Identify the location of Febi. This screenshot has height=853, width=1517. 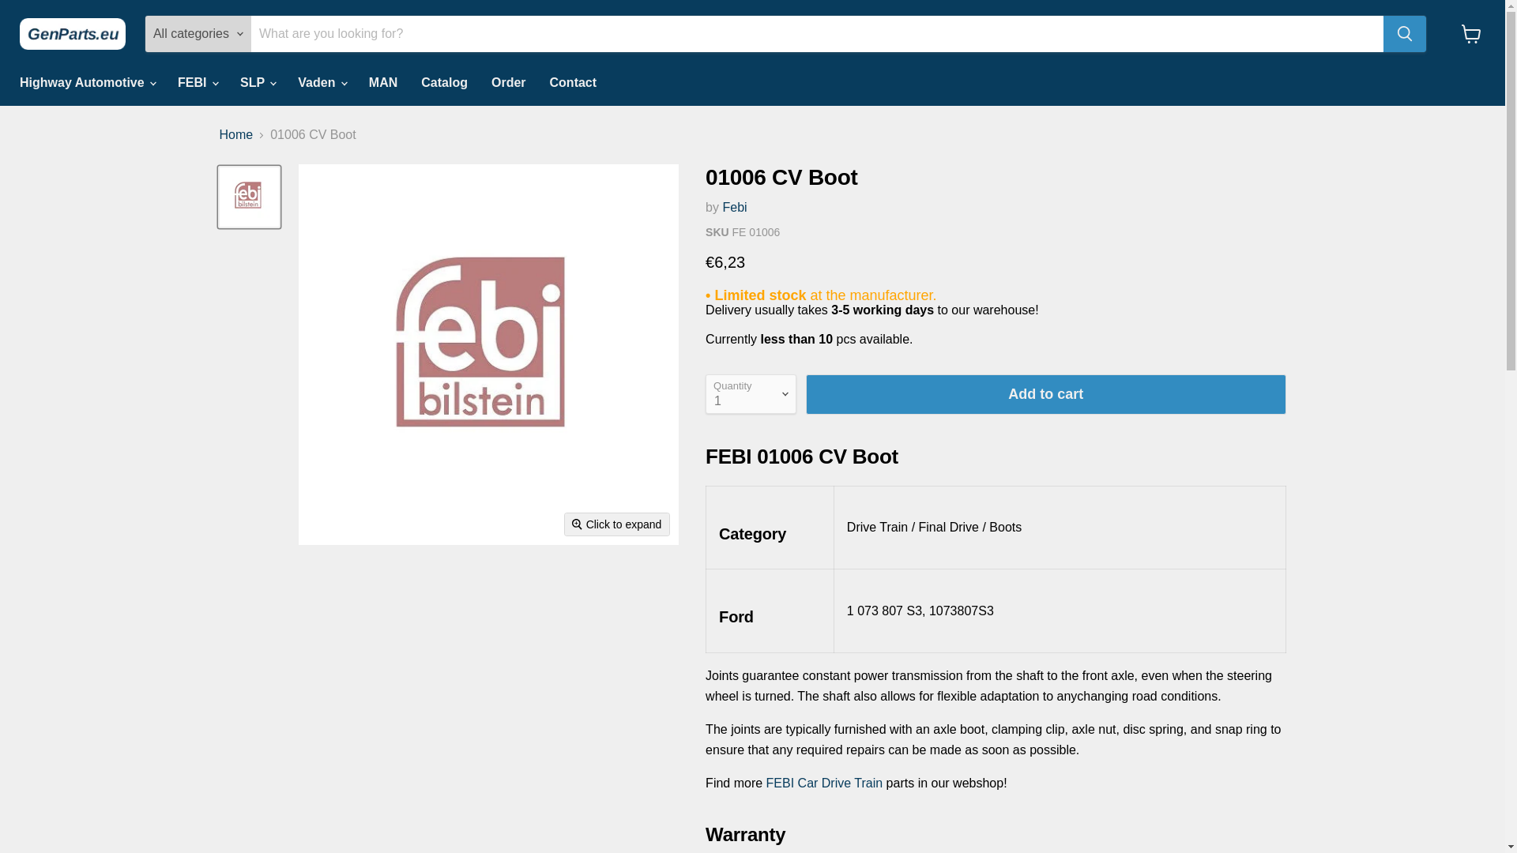
(733, 207).